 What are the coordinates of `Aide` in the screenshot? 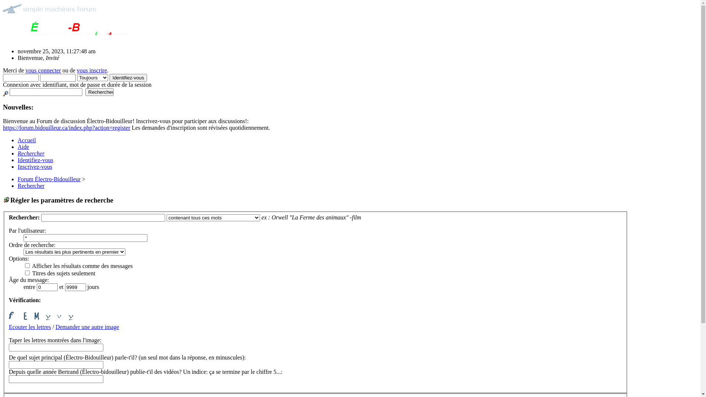 It's located at (24, 147).